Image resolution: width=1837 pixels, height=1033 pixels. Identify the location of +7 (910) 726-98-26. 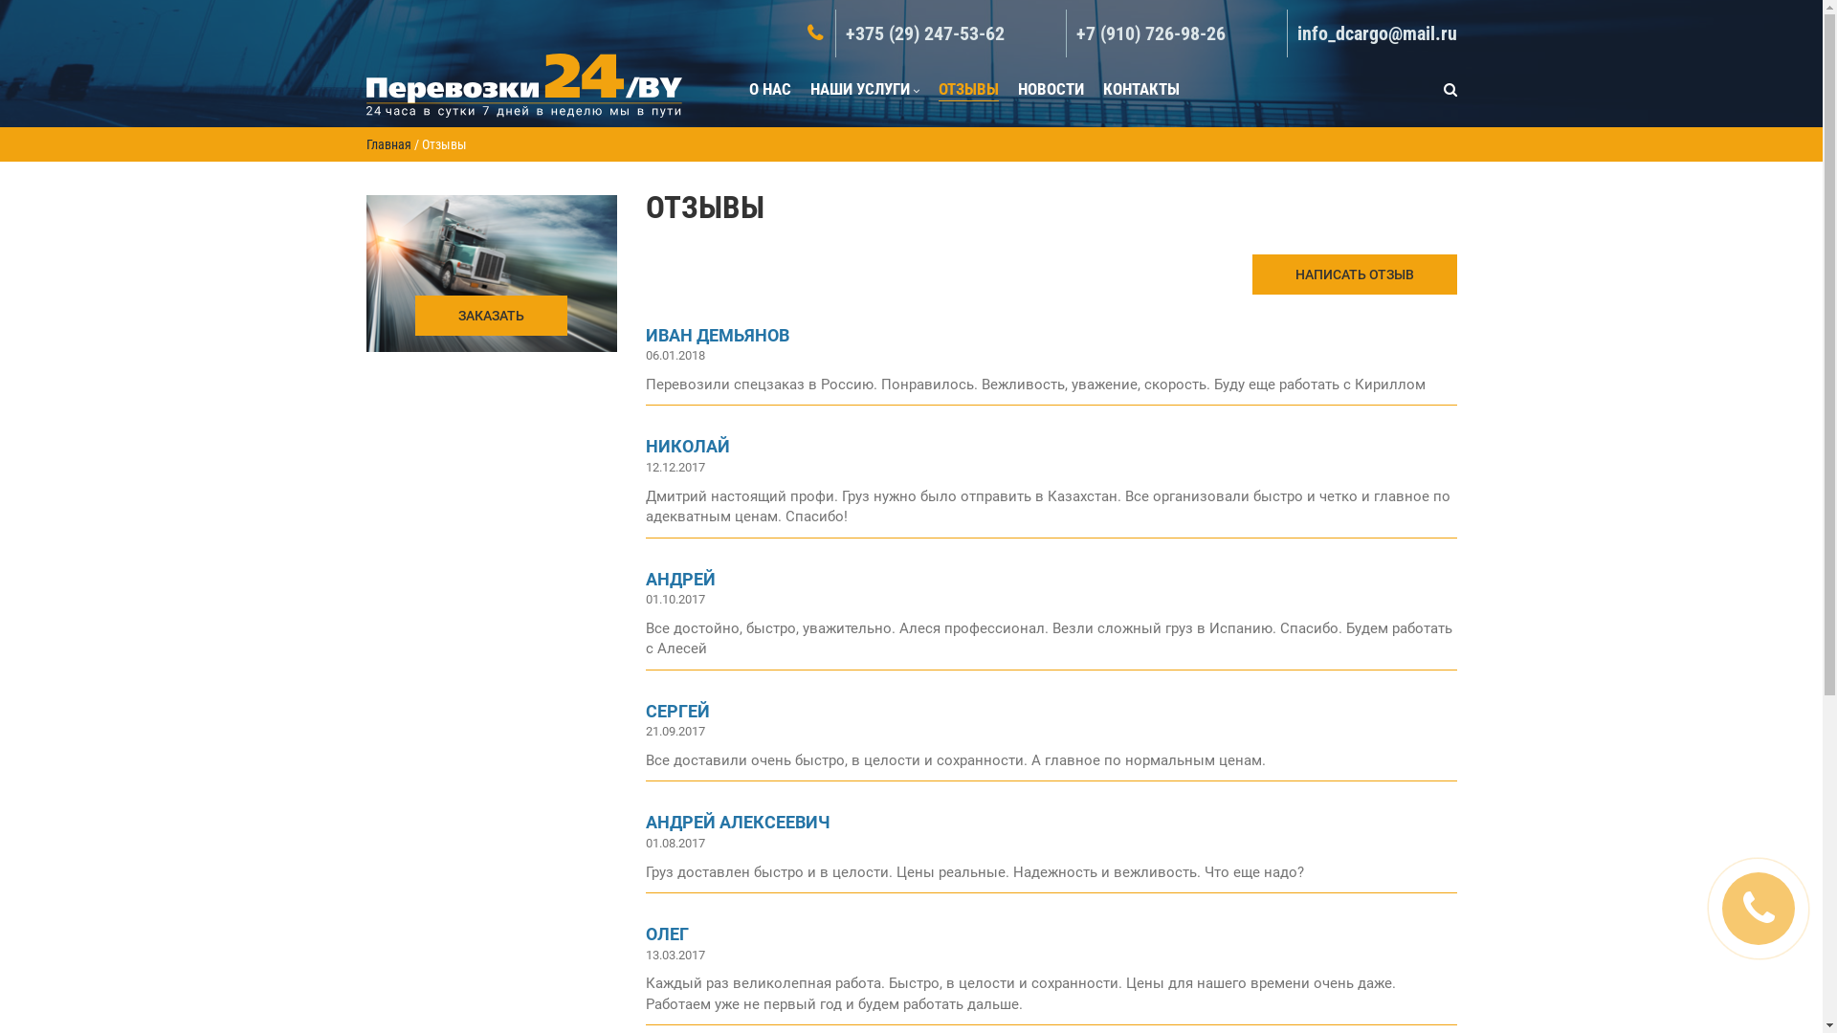
(1146, 33).